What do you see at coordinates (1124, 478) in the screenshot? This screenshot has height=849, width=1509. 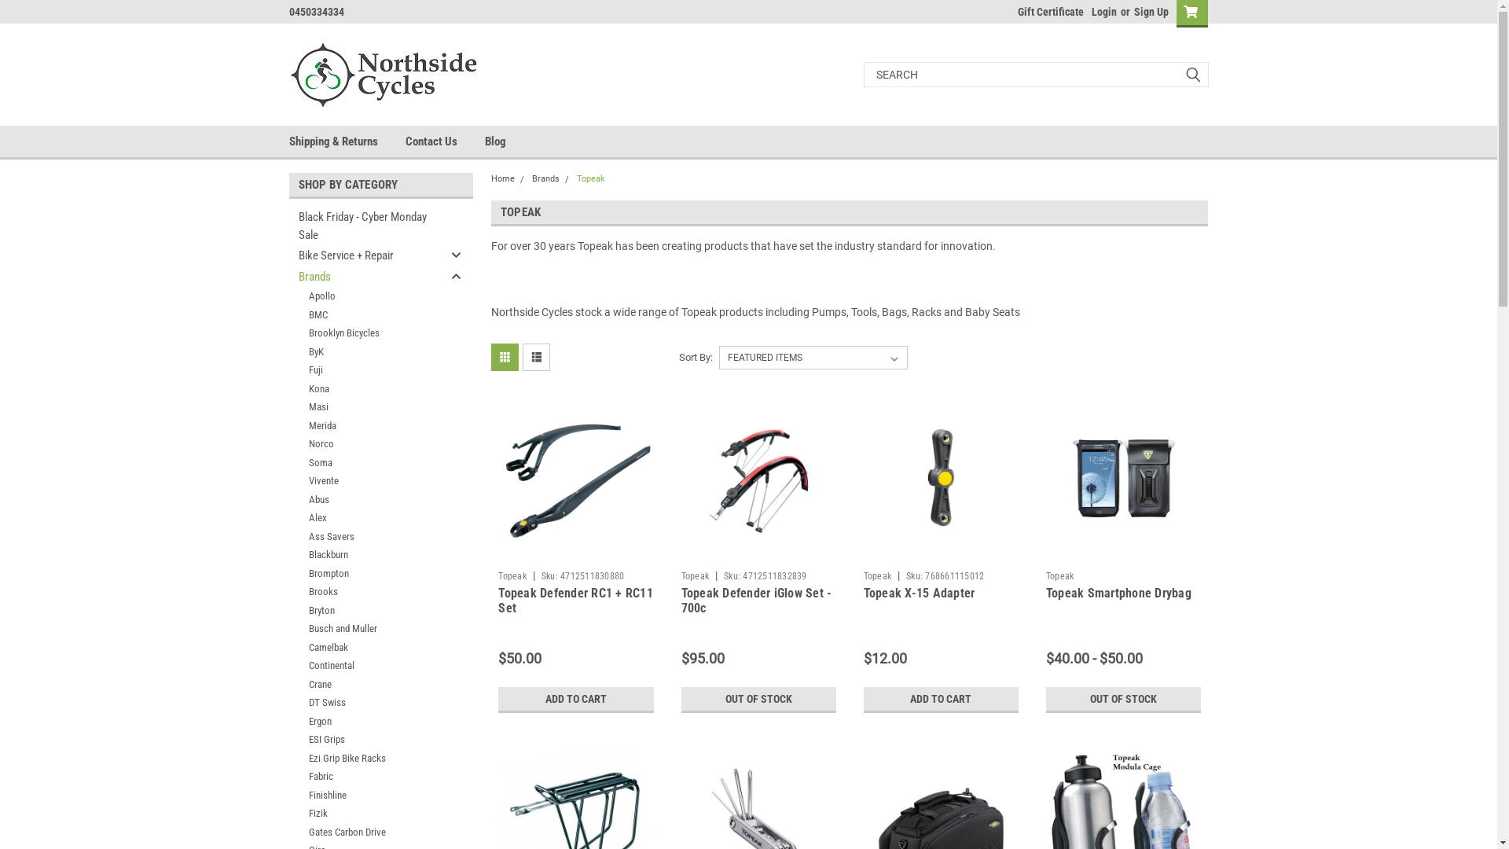 I see `Topeak Smartphone Drybag` at bounding box center [1124, 478].